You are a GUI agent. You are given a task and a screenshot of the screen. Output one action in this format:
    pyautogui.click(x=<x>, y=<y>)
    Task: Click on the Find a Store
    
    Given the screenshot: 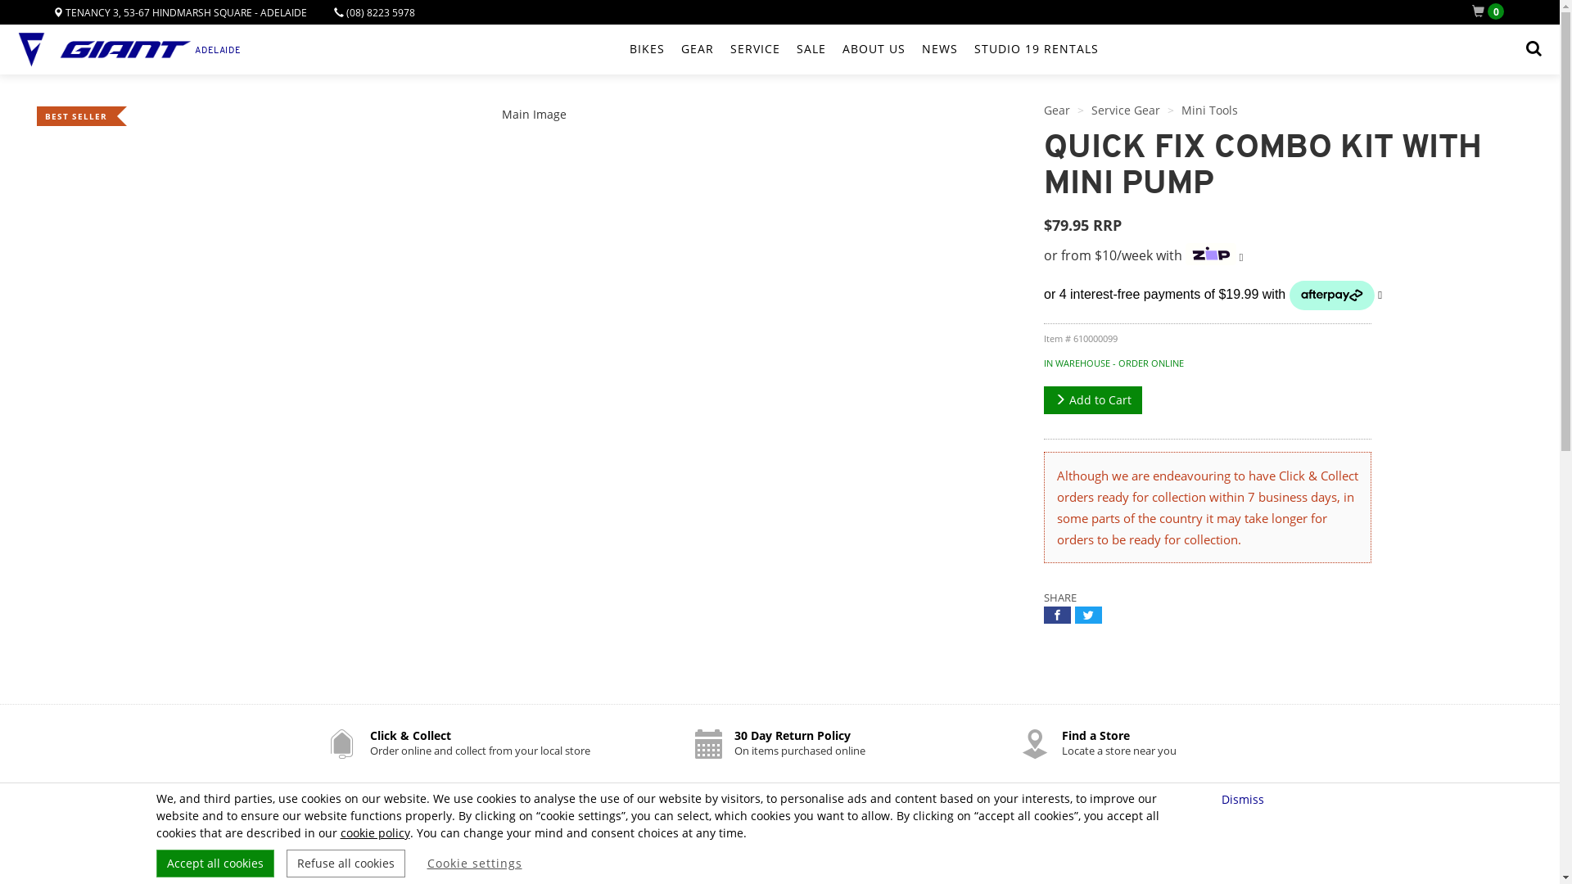 What is the action you would take?
    pyautogui.click(x=1095, y=735)
    